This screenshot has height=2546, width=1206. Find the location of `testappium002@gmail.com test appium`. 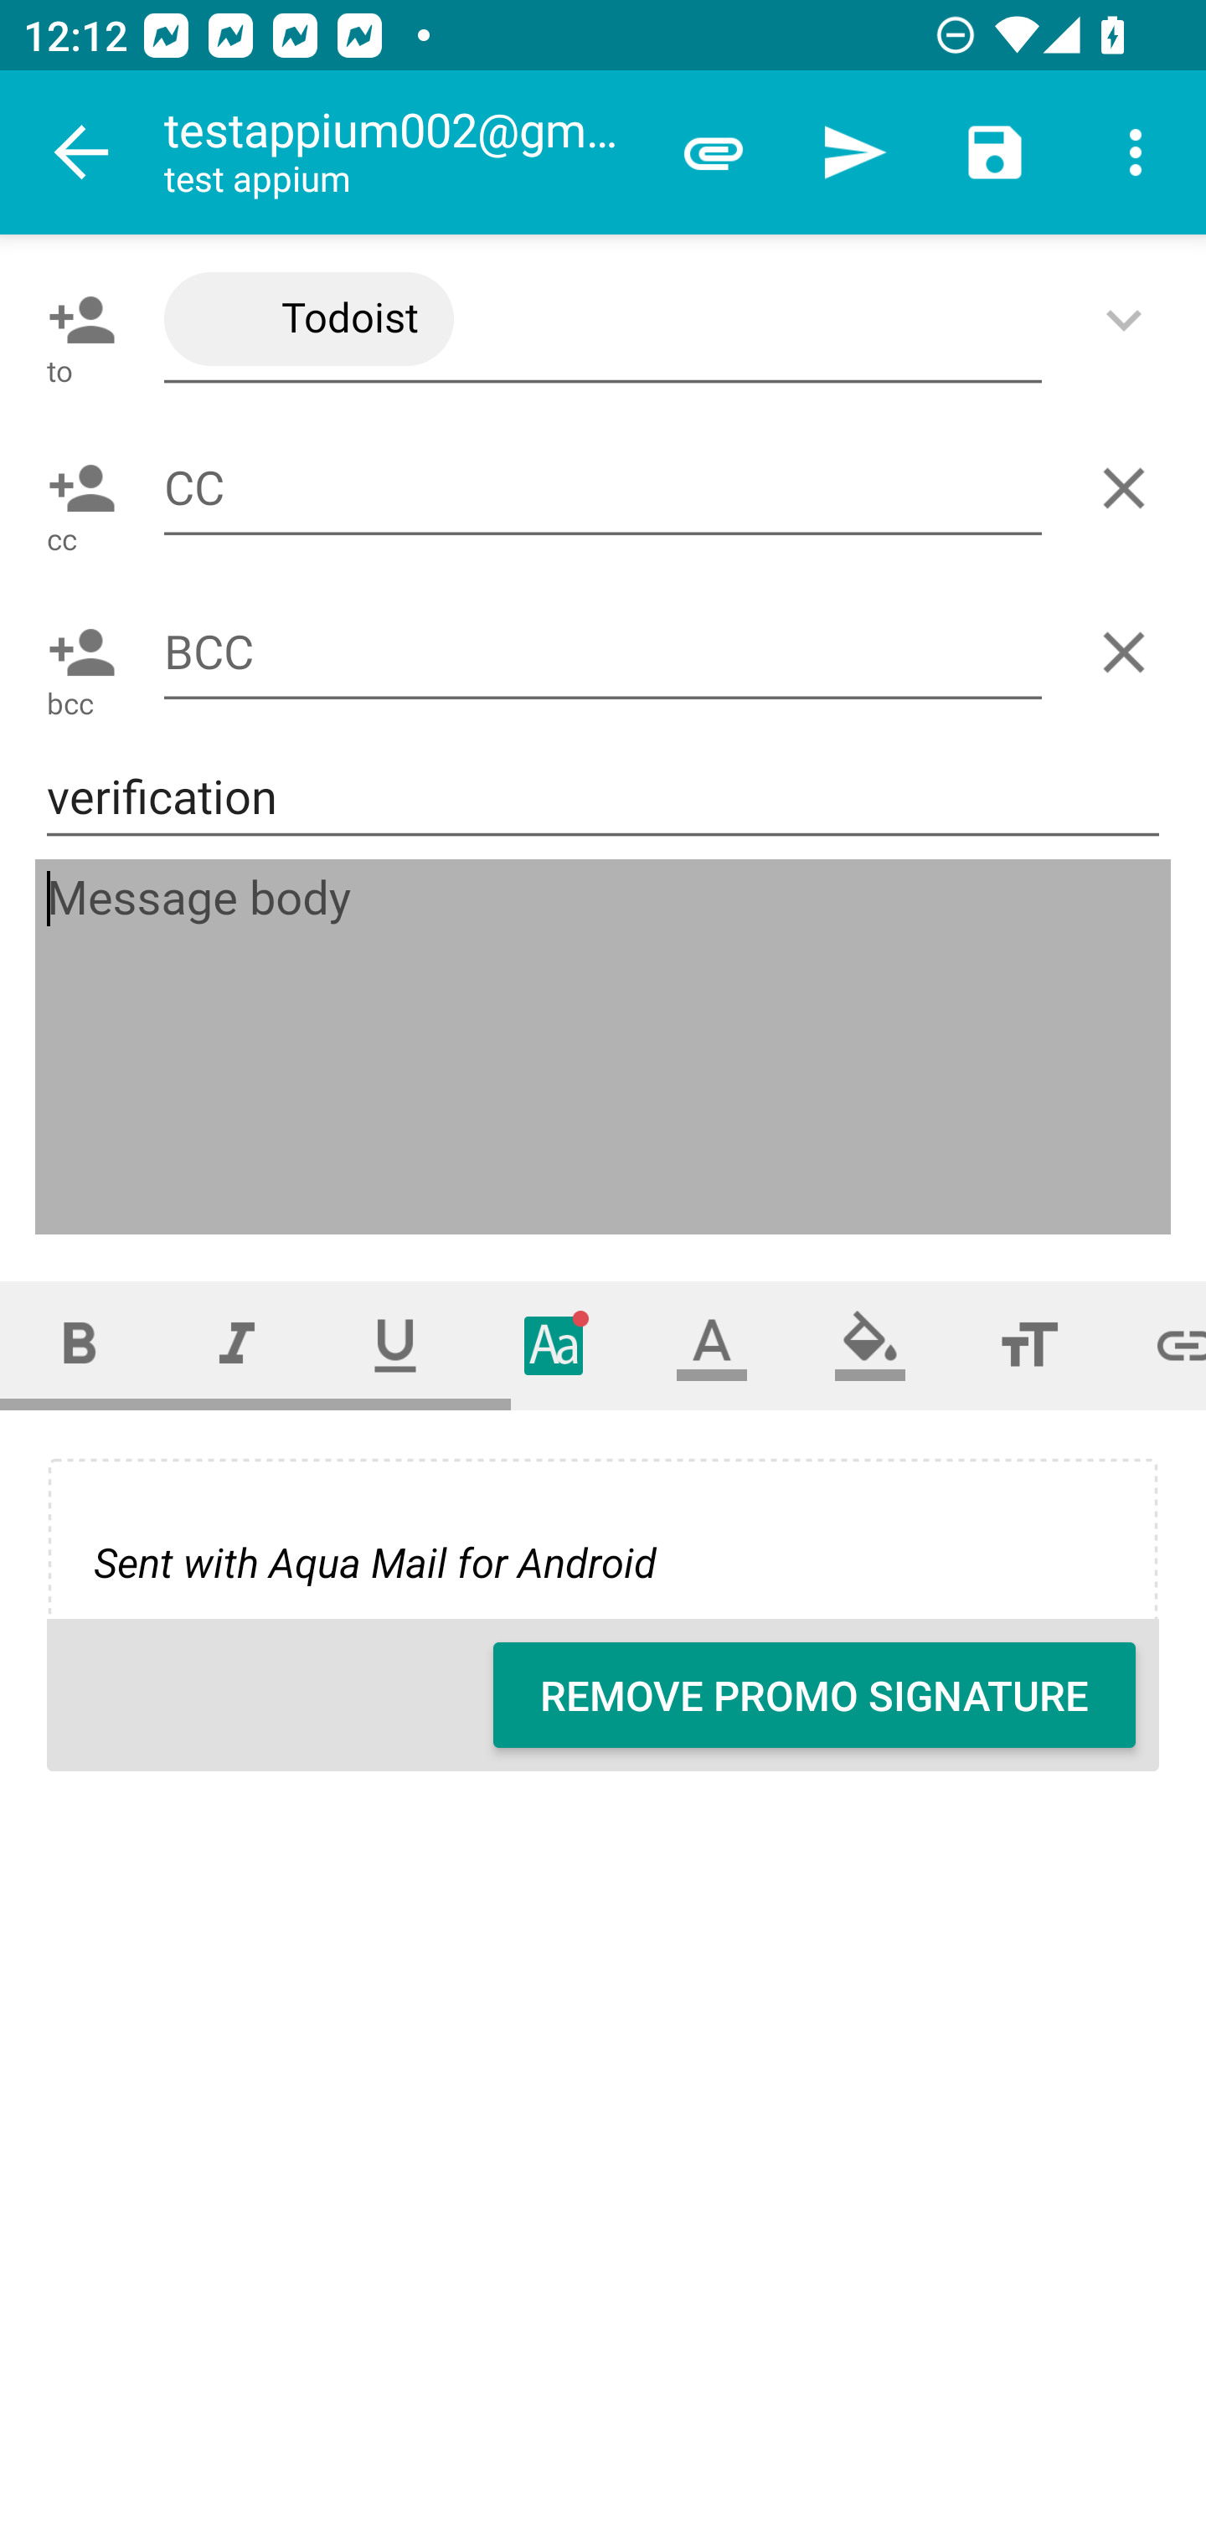

testappium002@gmail.com test appium is located at coordinates (403, 152).